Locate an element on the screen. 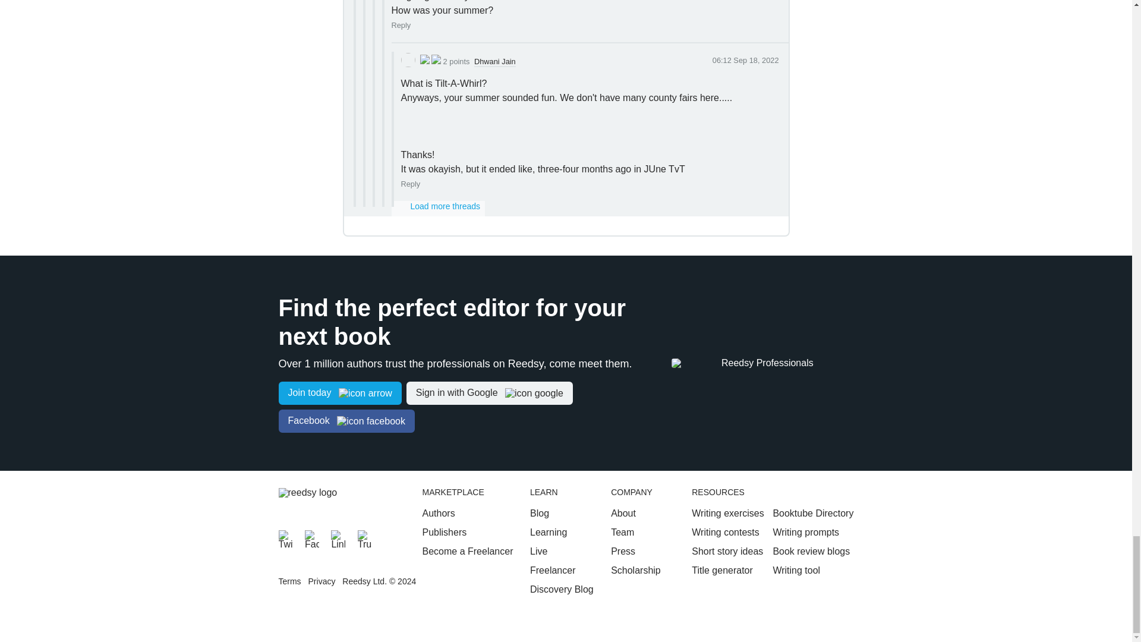 This screenshot has height=642, width=1141. Sign in with Google is located at coordinates (489, 393).